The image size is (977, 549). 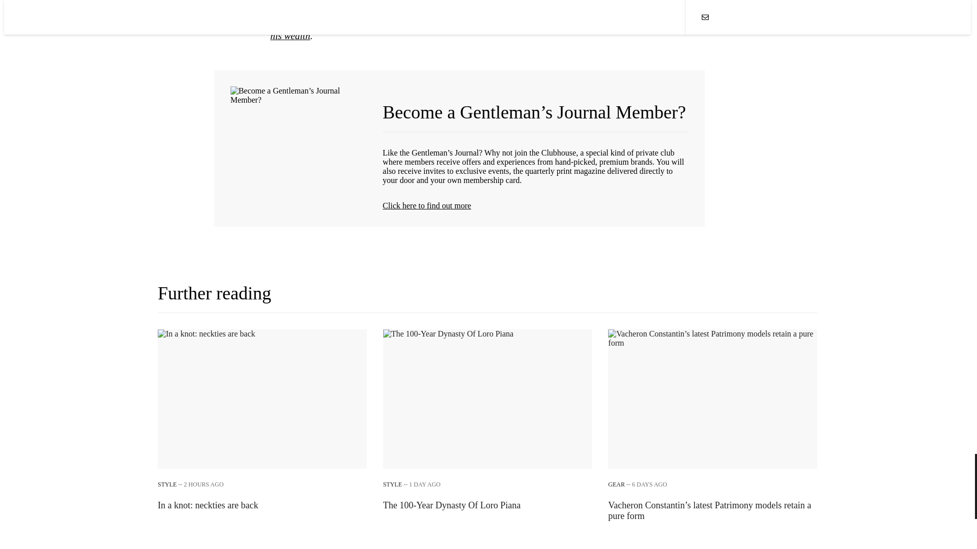 What do you see at coordinates (535, 205) in the screenshot?
I see `Click here to find out more` at bounding box center [535, 205].